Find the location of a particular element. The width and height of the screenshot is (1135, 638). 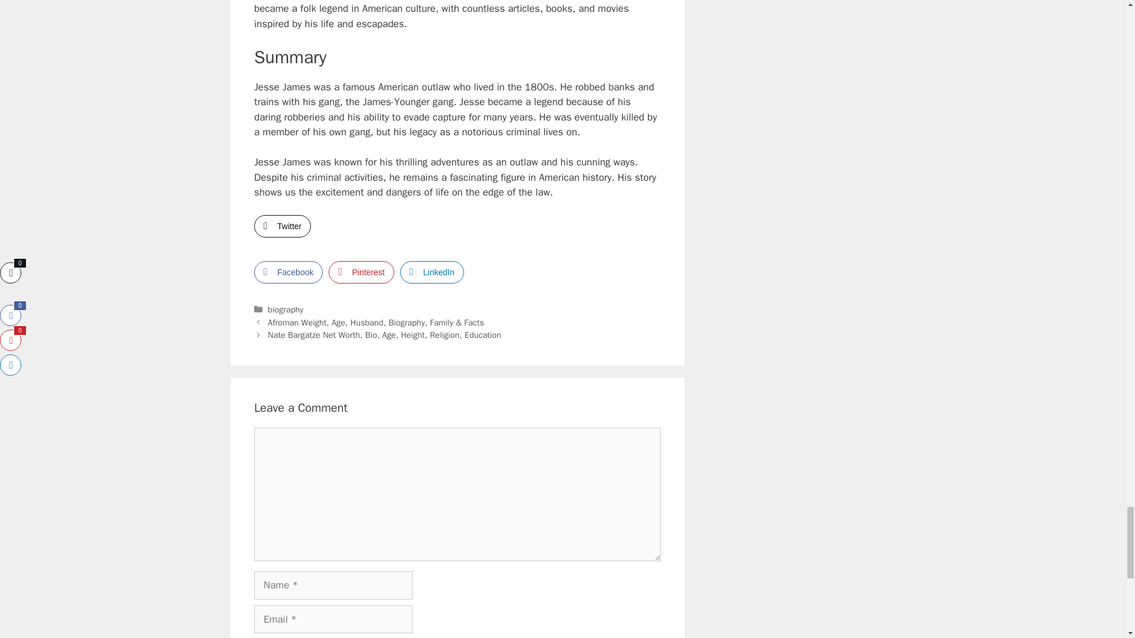

Pinterest is located at coordinates (361, 272).